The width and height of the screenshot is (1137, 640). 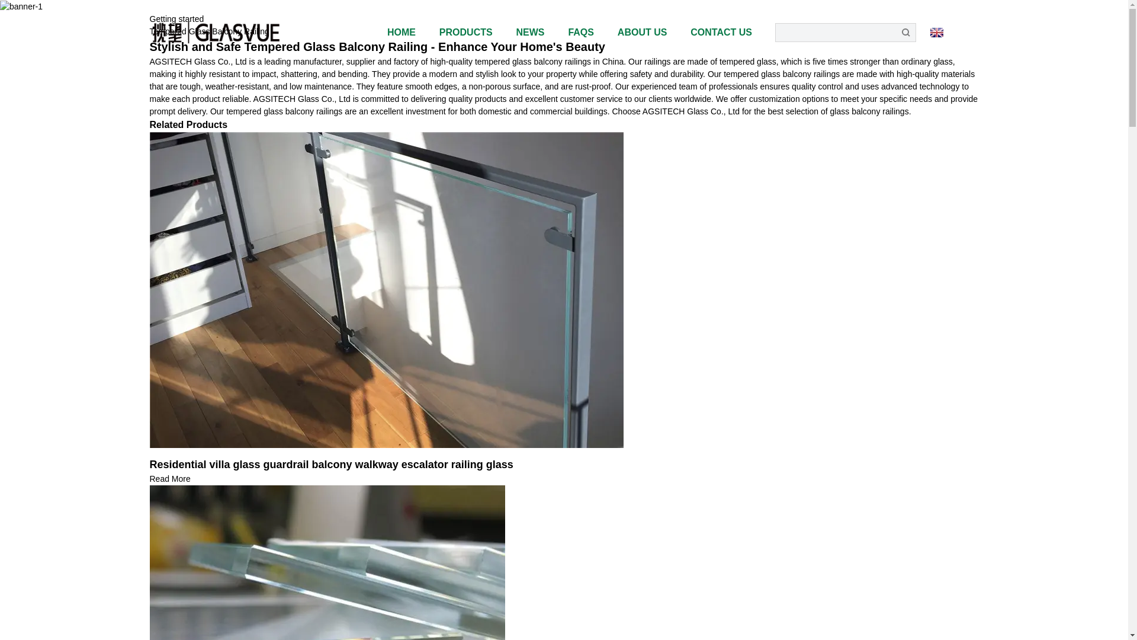 What do you see at coordinates (642, 32) in the screenshot?
I see `ABOUT US` at bounding box center [642, 32].